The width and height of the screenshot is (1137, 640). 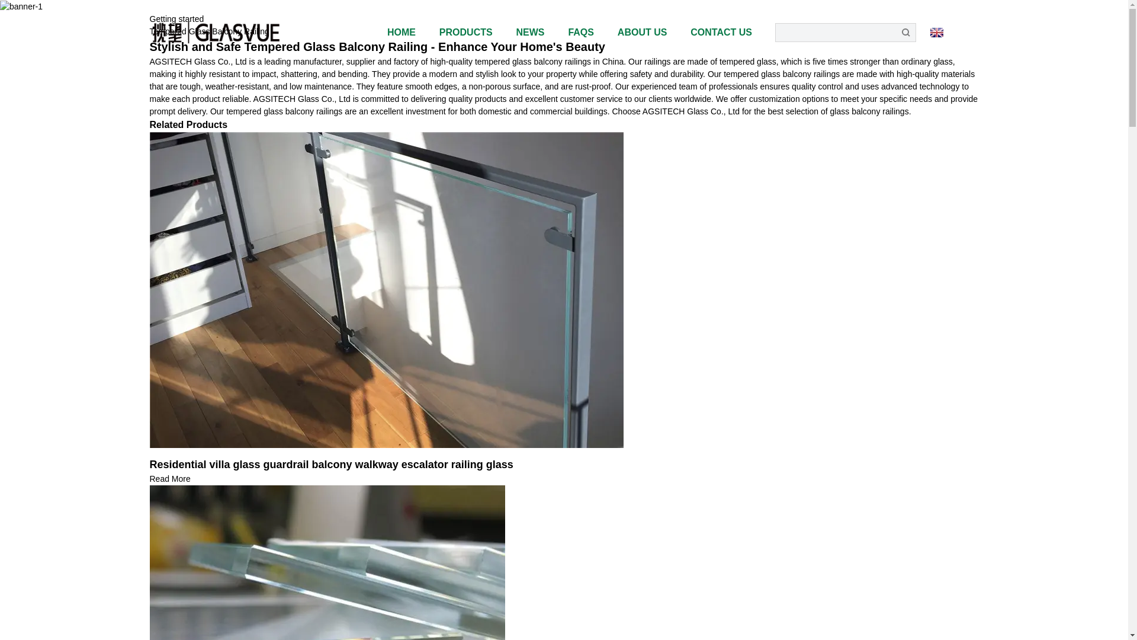 What do you see at coordinates (642, 32) in the screenshot?
I see `ABOUT US` at bounding box center [642, 32].